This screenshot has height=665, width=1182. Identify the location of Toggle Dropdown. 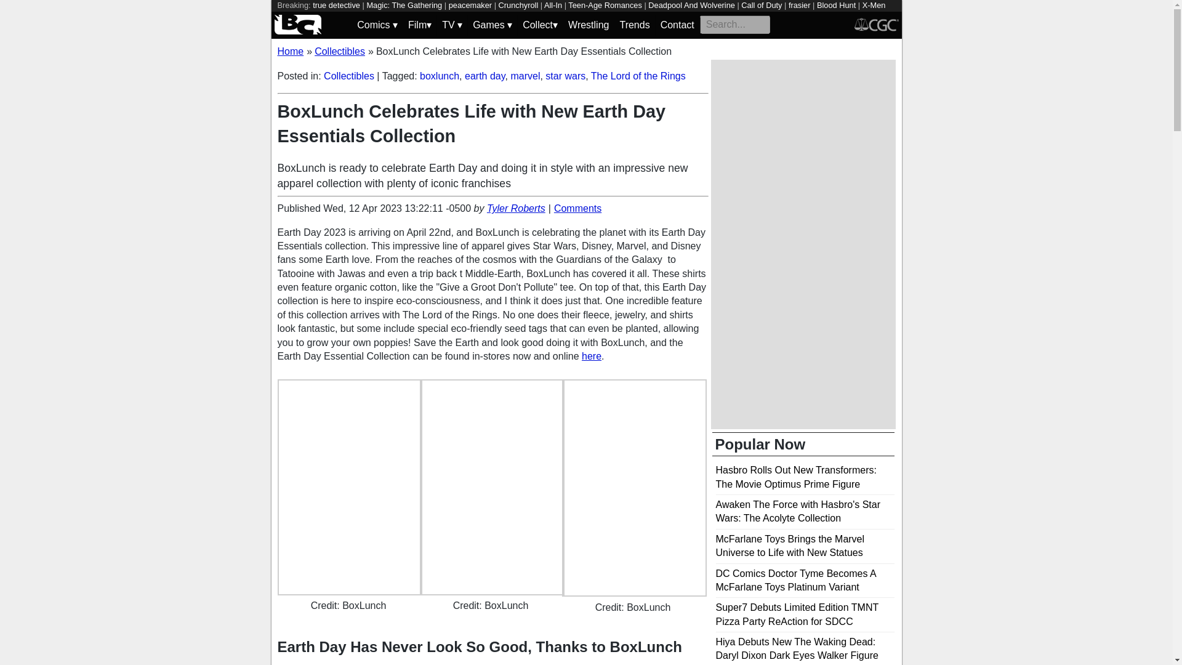
(492, 25).